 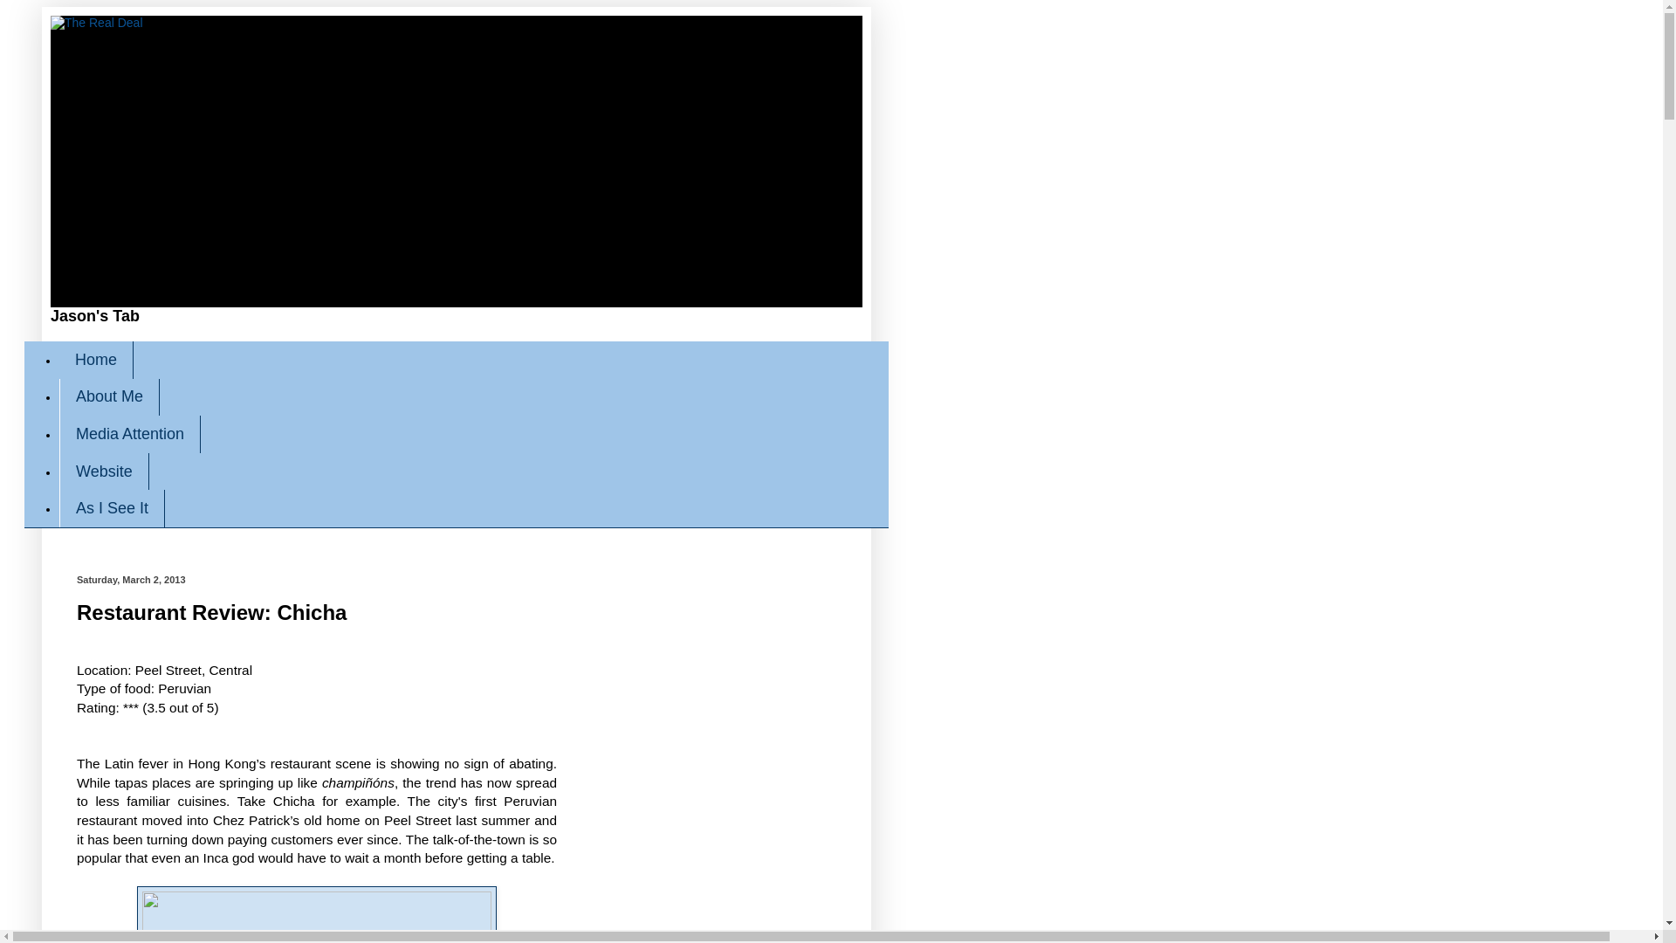 What do you see at coordinates (129, 435) in the screenshot?
I see `Media Attention` at bounding box center [129, 435].